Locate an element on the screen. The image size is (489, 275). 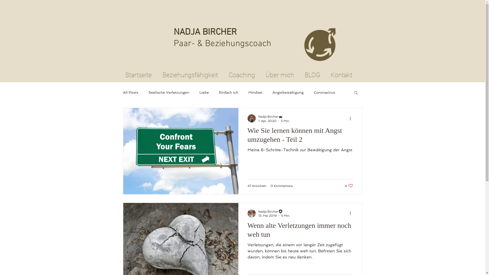
Seelische Verletzungen is located at coordinates (169, 92).